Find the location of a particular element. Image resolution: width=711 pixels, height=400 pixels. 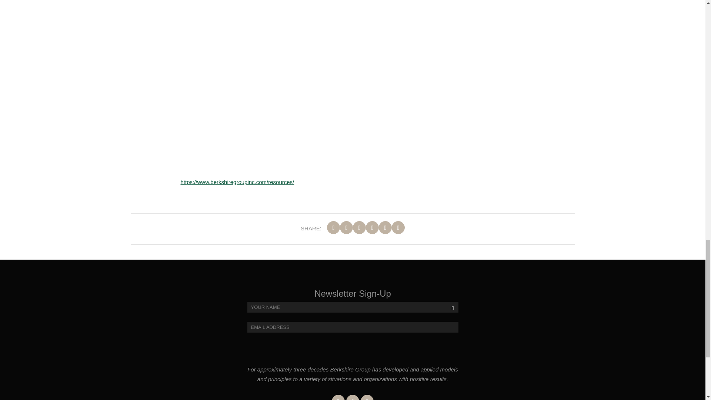

Facebook is located at coordinates (338, 397).